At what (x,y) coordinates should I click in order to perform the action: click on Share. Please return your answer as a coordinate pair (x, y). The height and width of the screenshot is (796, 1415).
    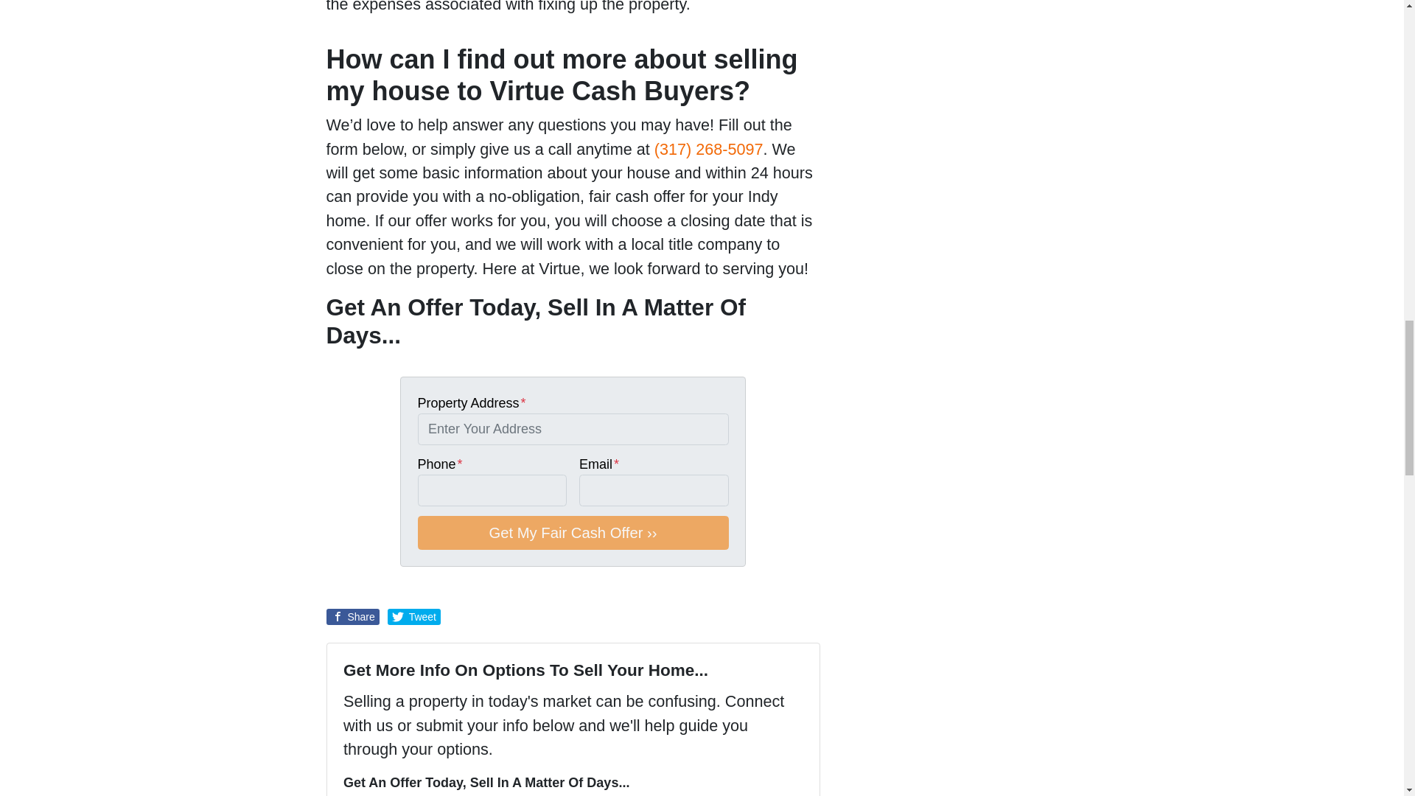
    Looking at the image, I should click on (352, 616).